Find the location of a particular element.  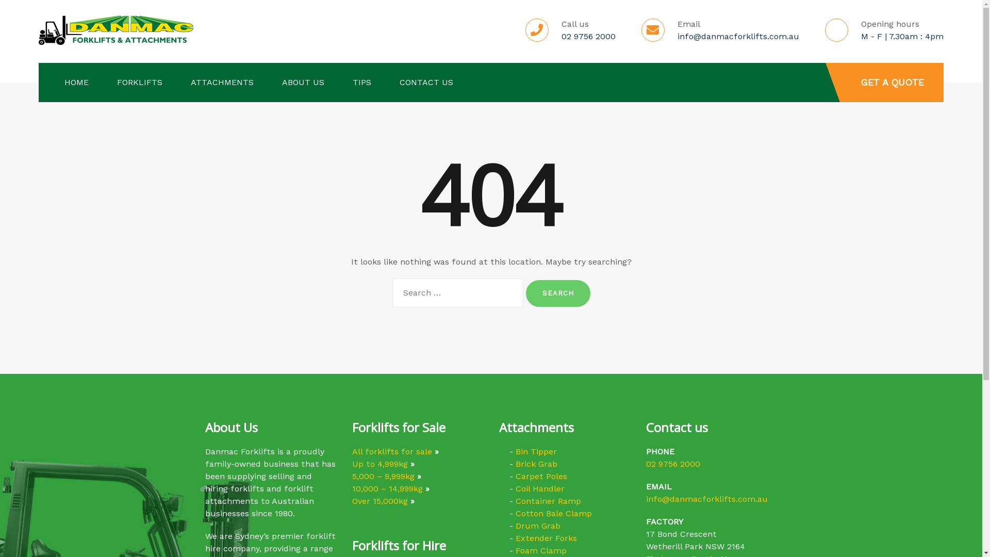

Cotton Bale Clamp is located at coordinates (554, 514).